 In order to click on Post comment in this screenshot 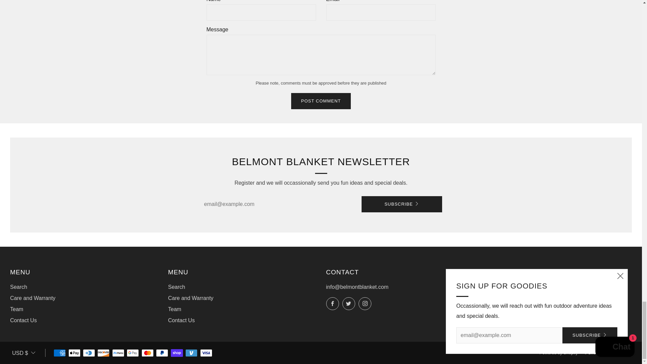, I will do `click(321, 101)`.